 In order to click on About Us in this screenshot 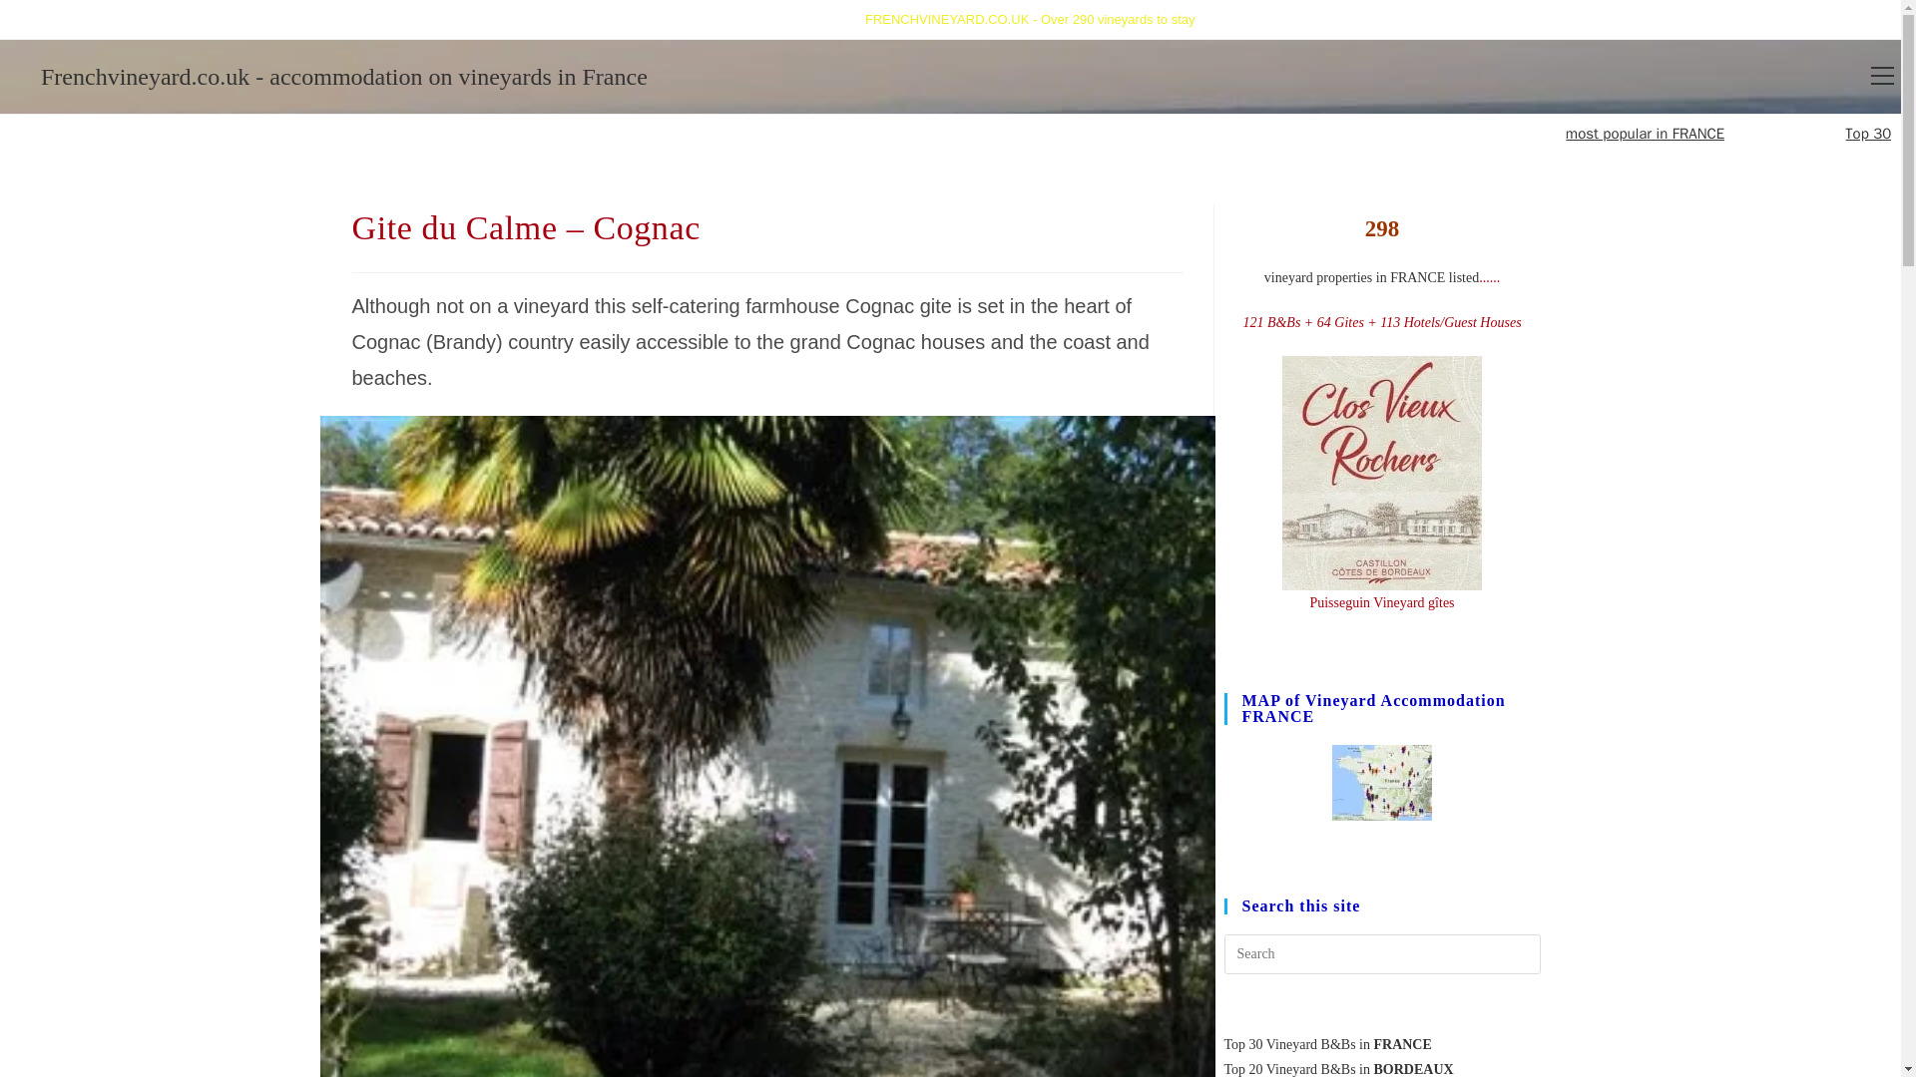, I will do `click(718, 19)`.